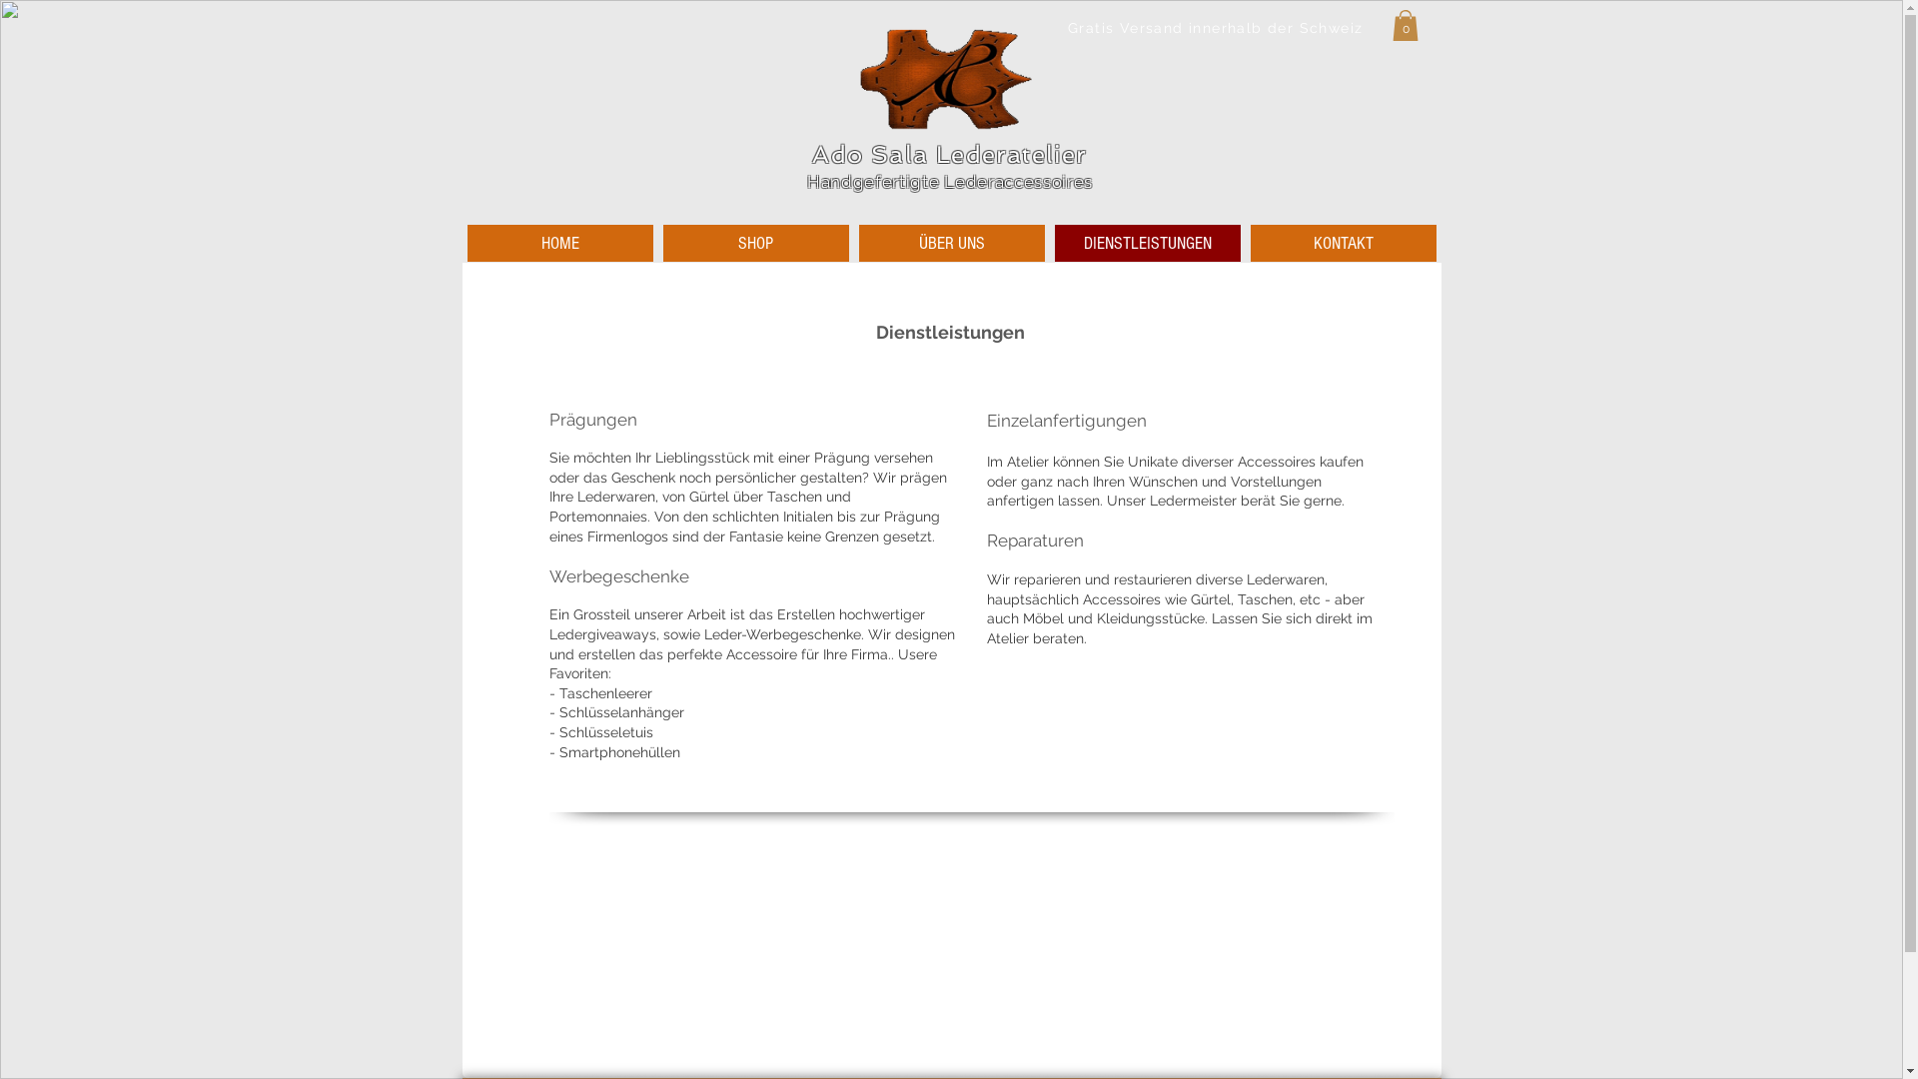 The width and height of the screenshot is (1918, 1079). What do you see at coordinates (949, 154) in the screenshot?
I see `Ado Sala Lederatelier` at bounding box center [949, 154].